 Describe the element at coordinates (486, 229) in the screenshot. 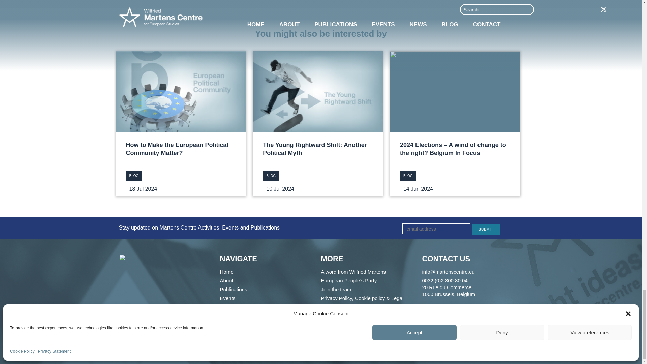

I see `Submit` at that location.